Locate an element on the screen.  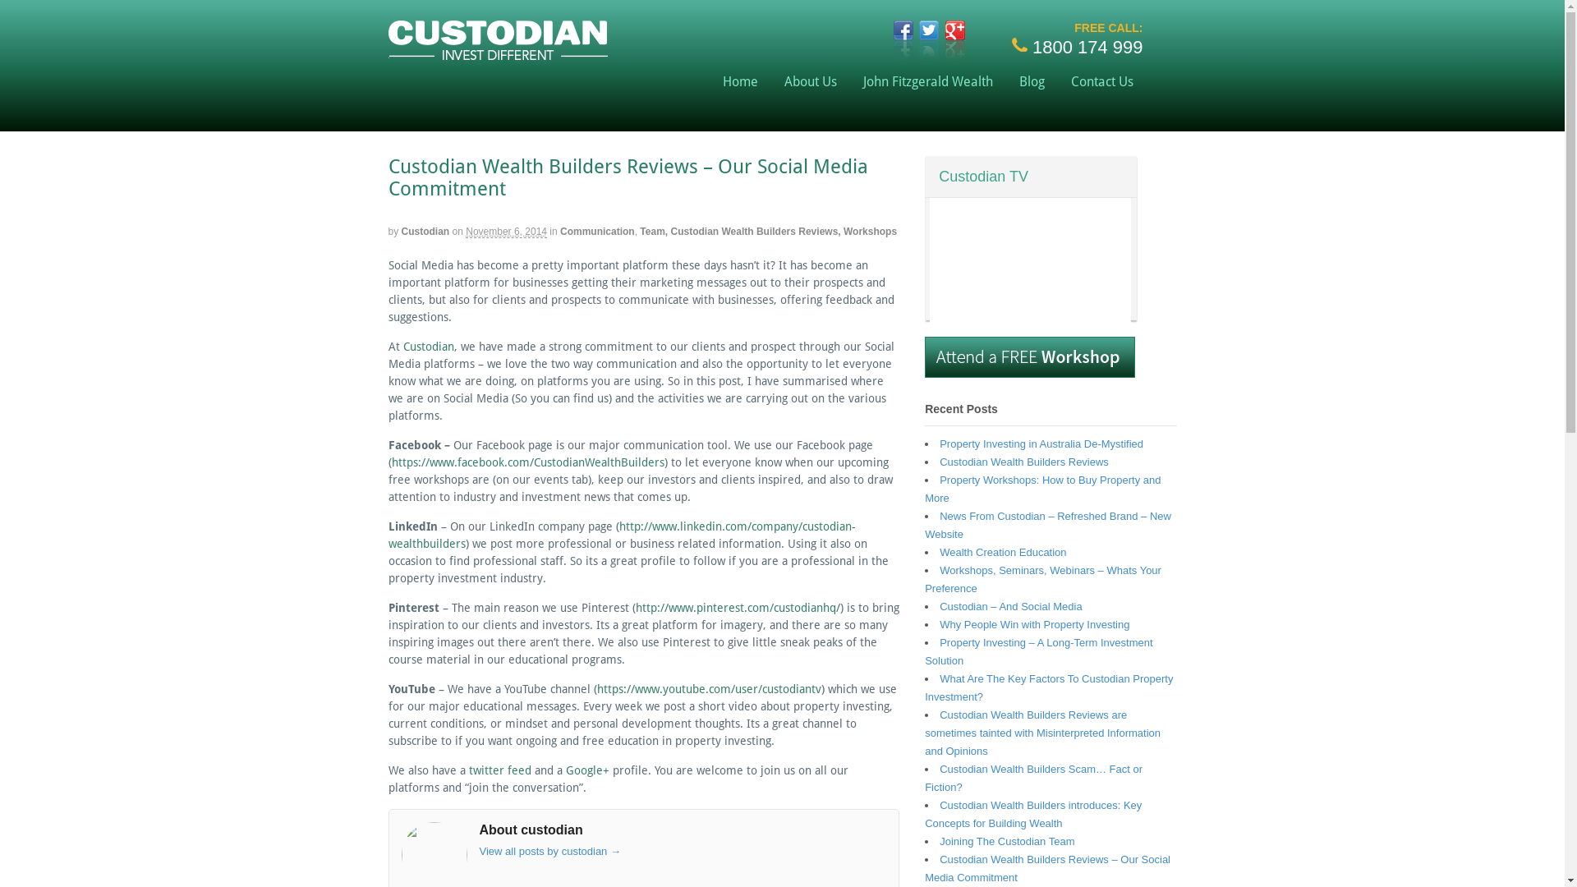
Google+ is located at coordinates (586, 770).